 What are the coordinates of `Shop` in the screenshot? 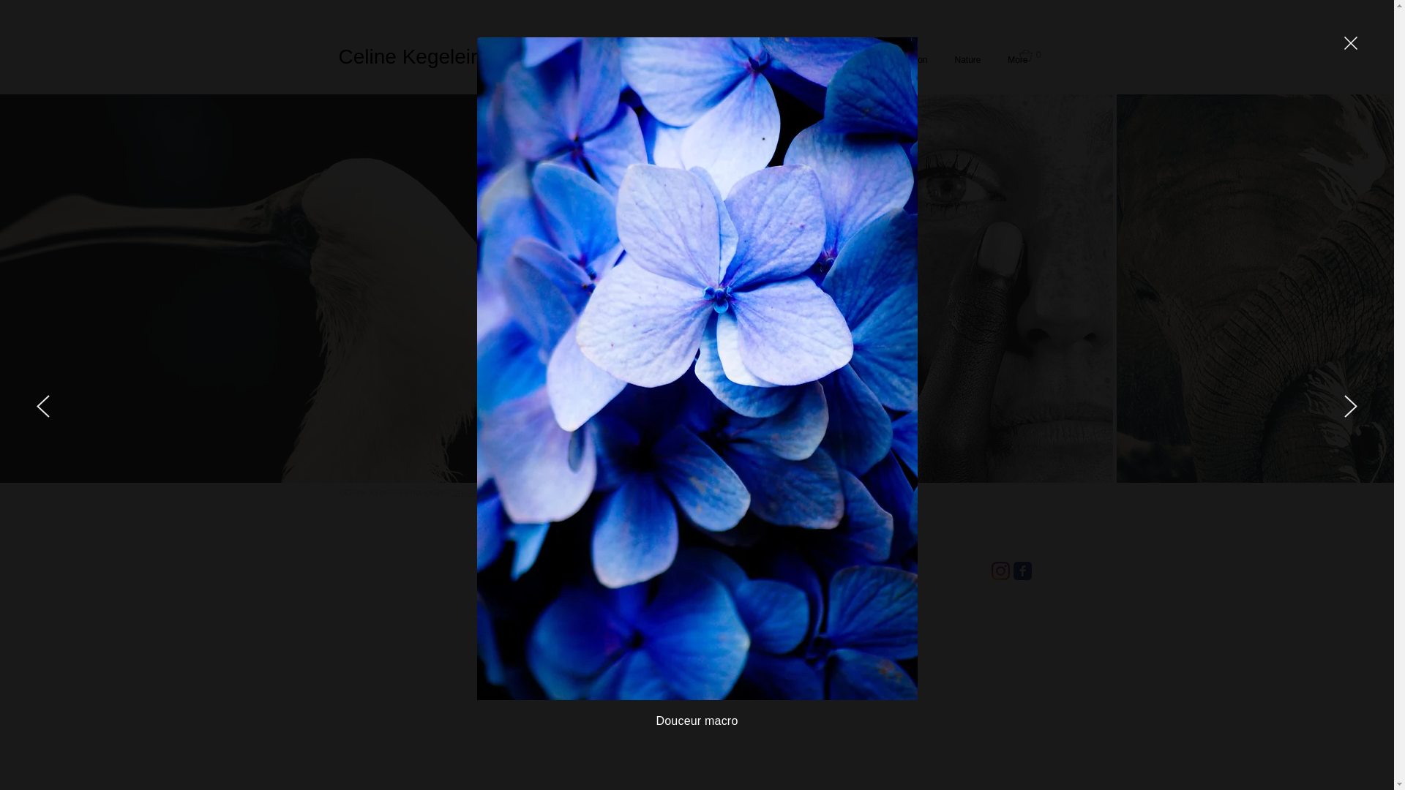 It's located at (686, 60).